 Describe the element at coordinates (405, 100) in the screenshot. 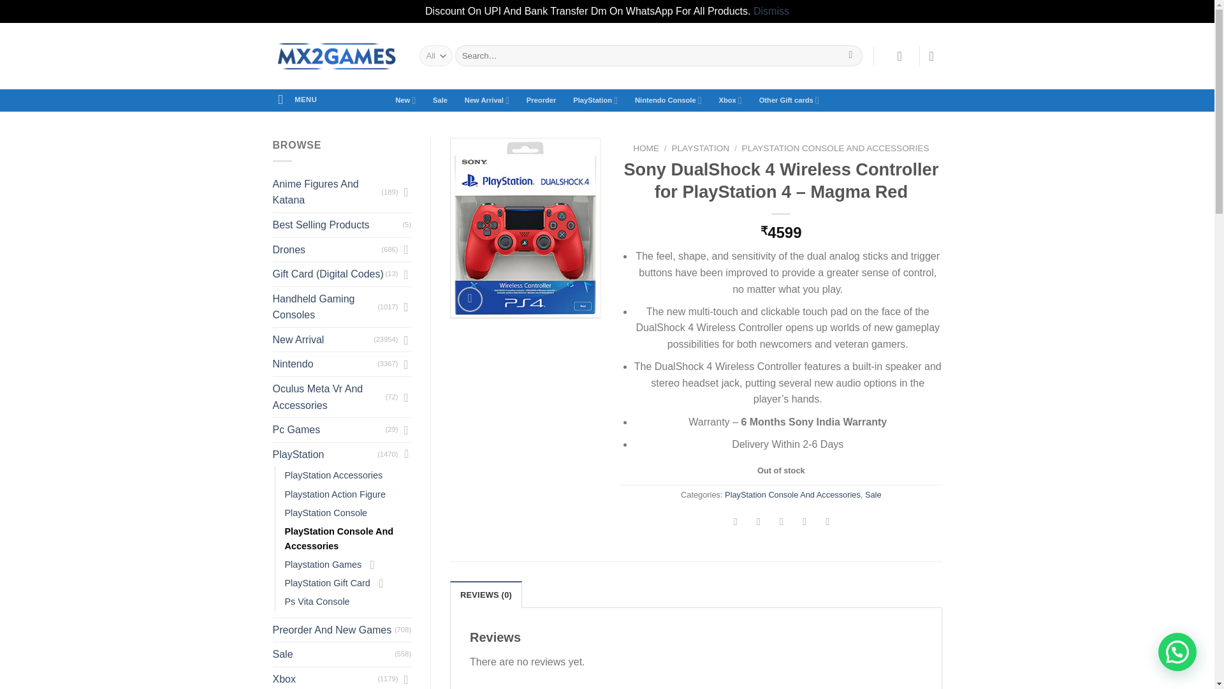

I see `New` at that location.